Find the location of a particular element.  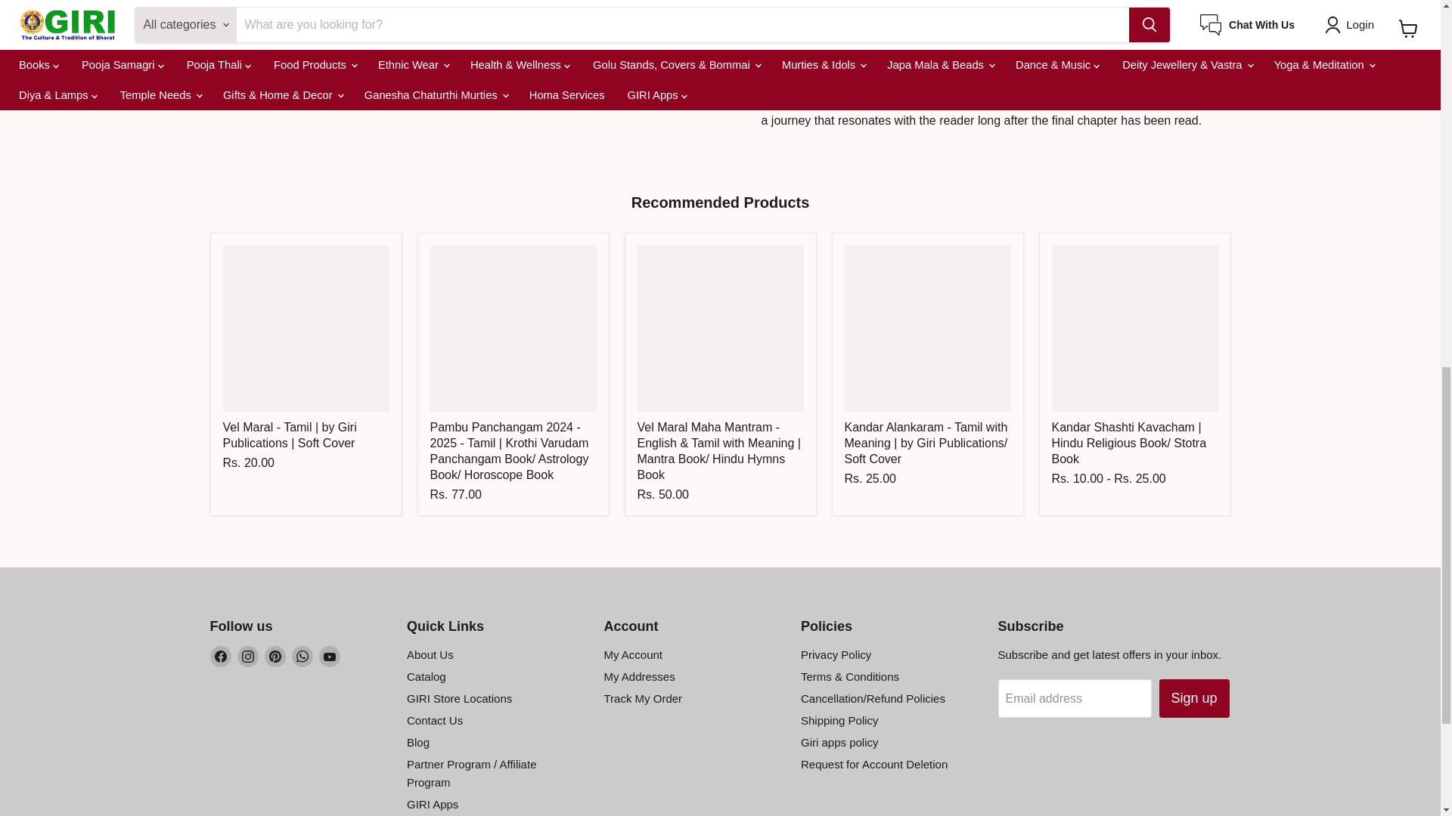

YouTube is located at coordinates (330, 657).